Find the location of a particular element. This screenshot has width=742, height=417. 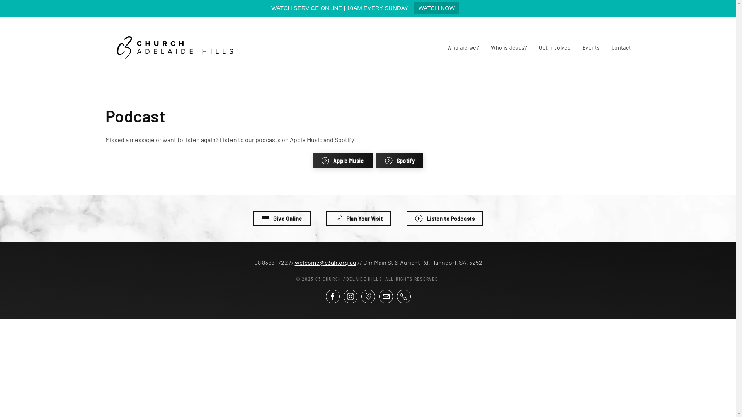

Events is located at coordinates (591, 47).